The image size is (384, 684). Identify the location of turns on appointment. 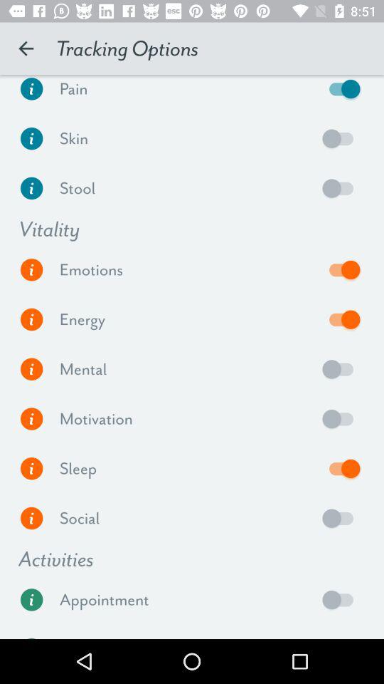
(341, 600).